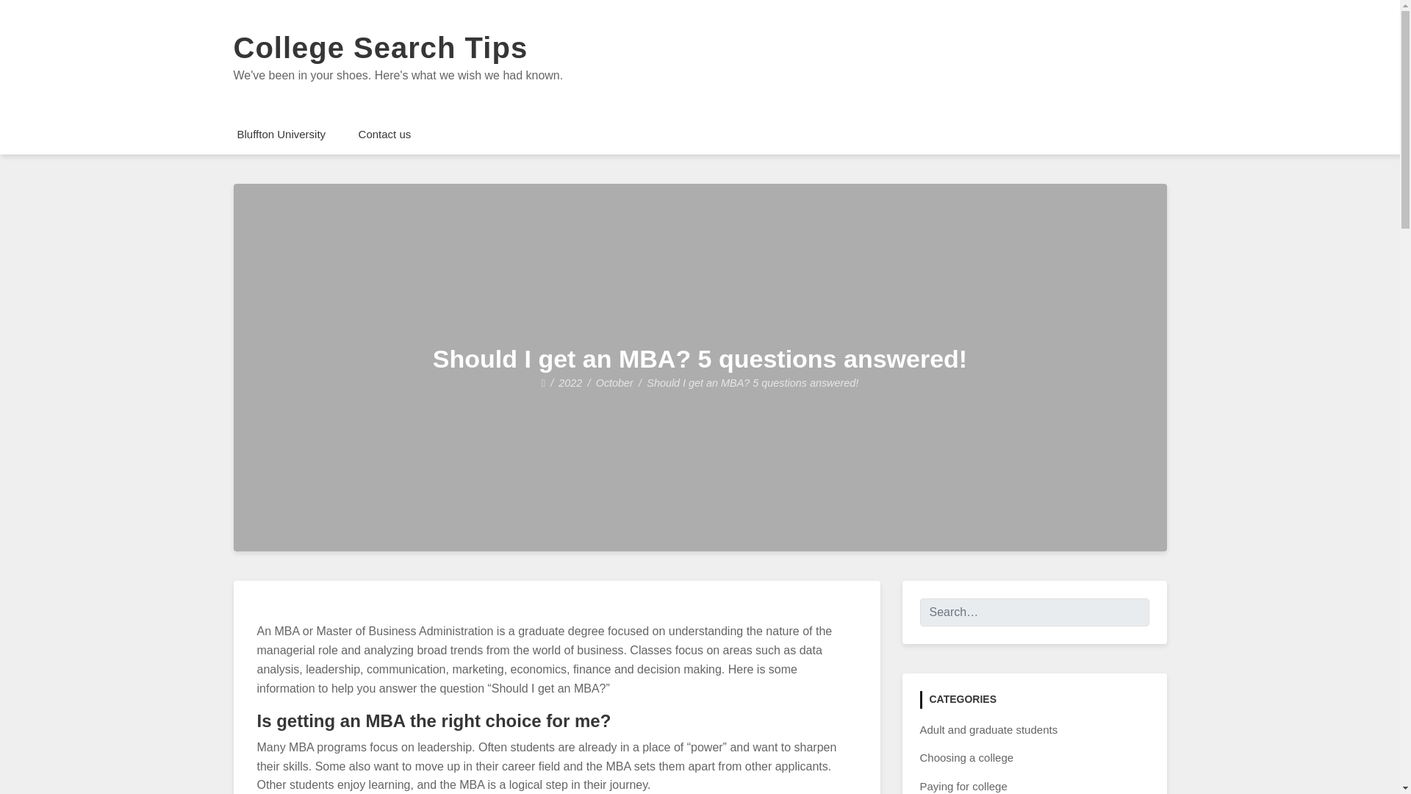 Image resolution: width=1411 pixels, height=794 pixels. What do you see at coordinates (381, 48) in the screenshot?
I see `College Search Tips` at bounding box center [381, 48].